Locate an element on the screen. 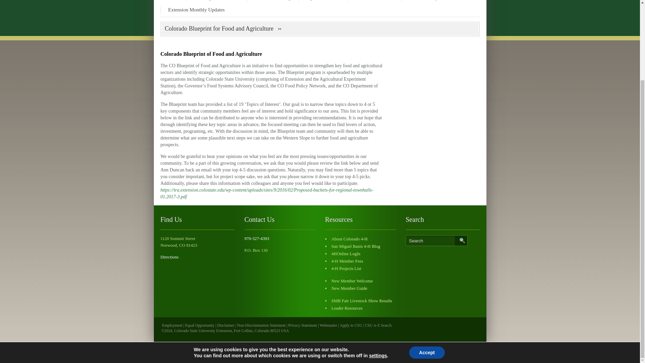 This screenshot has width=645, height=363. CSU A-Z Search is located at coordinates (378, 325).